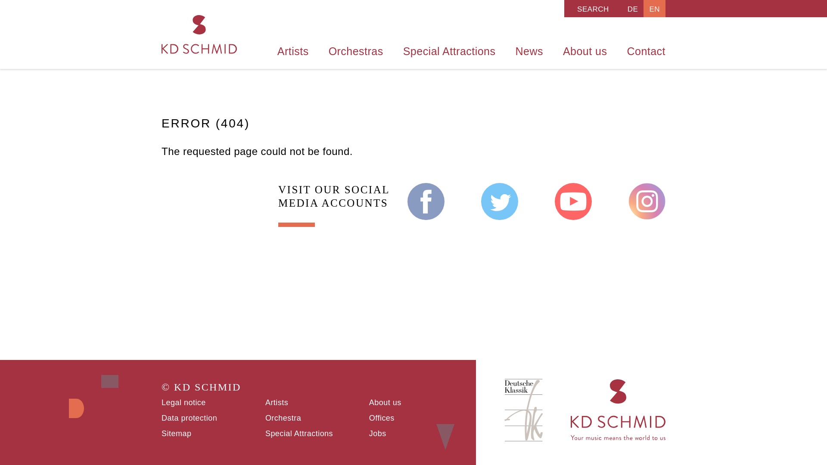 The height and width of the screenshot is (465, 827). What do you see at coordinates (293, 49) in the screenshot?
I see `Artists` at bounding box center [293, 49].